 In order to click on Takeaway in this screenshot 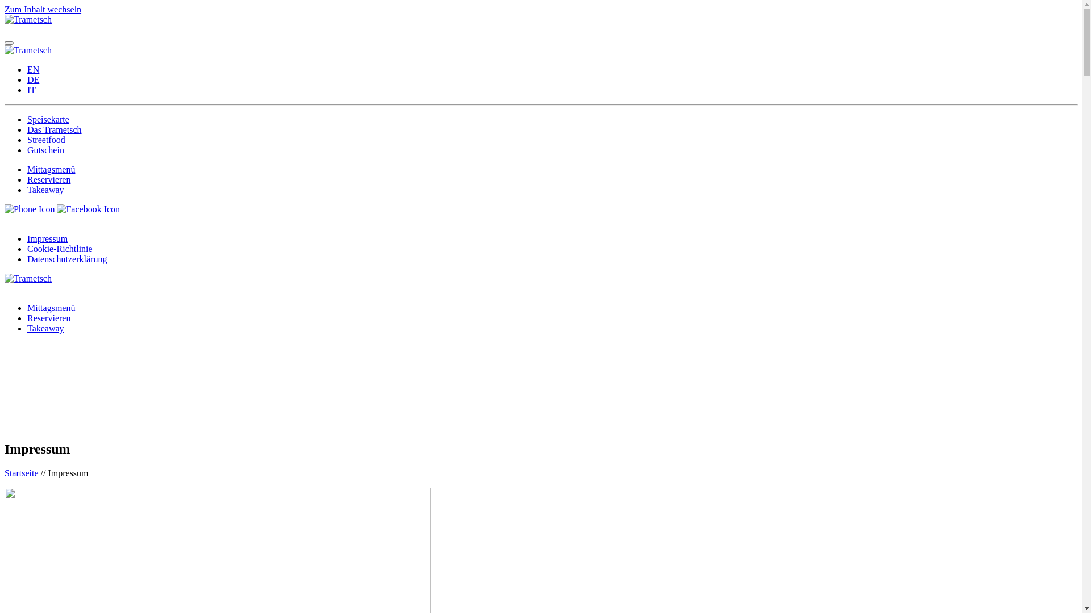, I will do `click(45, 190)`.